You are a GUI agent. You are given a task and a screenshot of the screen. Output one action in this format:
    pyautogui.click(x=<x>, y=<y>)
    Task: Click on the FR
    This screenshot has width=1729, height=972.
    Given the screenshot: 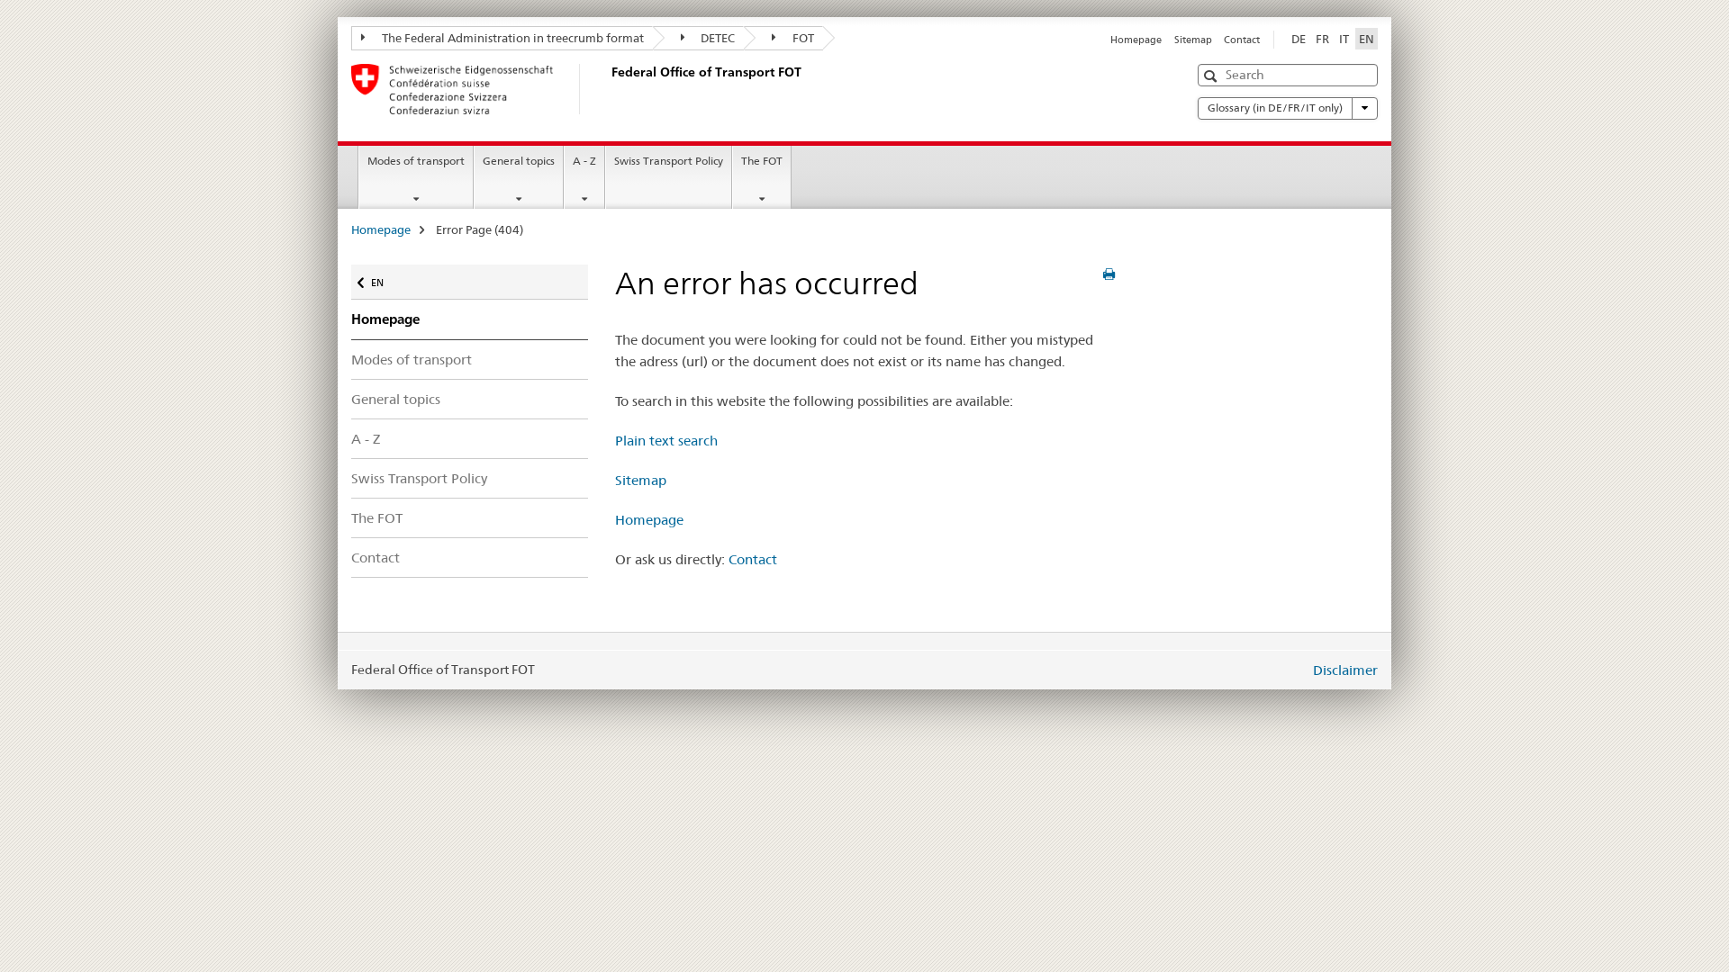 What is the action you would take?
    pyautogui.click(x=1322, y=39)
    